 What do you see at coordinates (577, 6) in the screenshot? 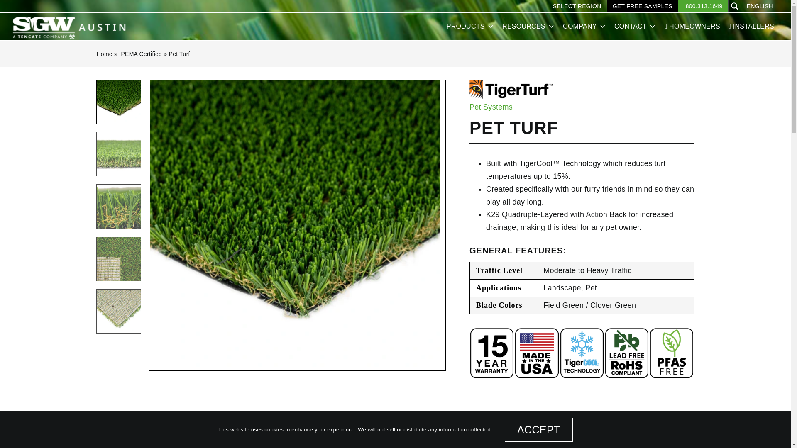
I see `SELECT REGION` at bounding box center [577, 6].